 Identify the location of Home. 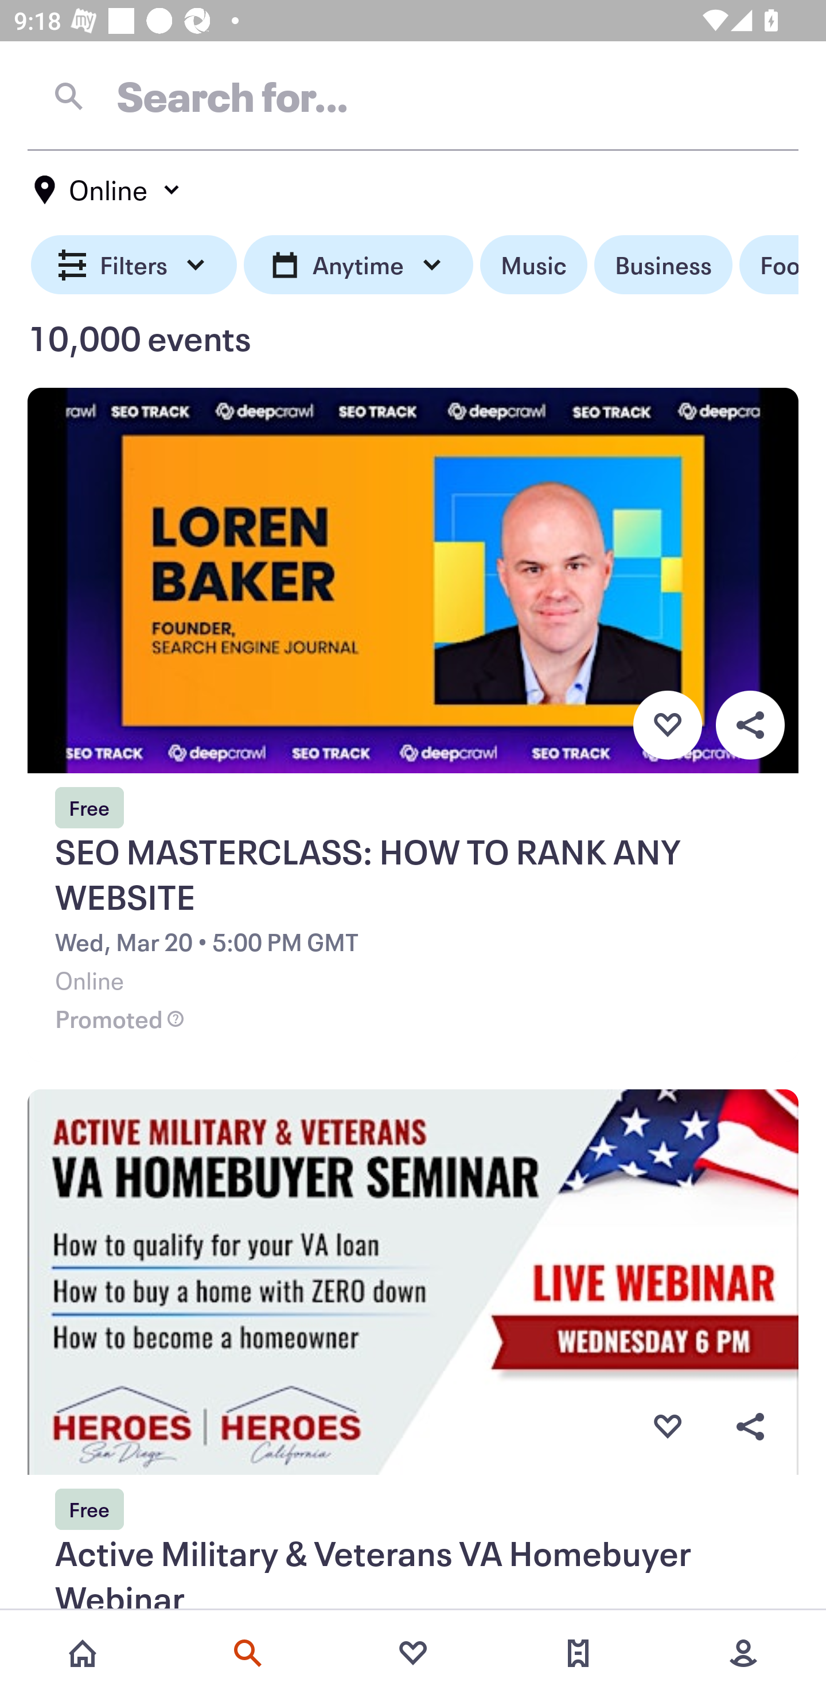
(83, 1653).